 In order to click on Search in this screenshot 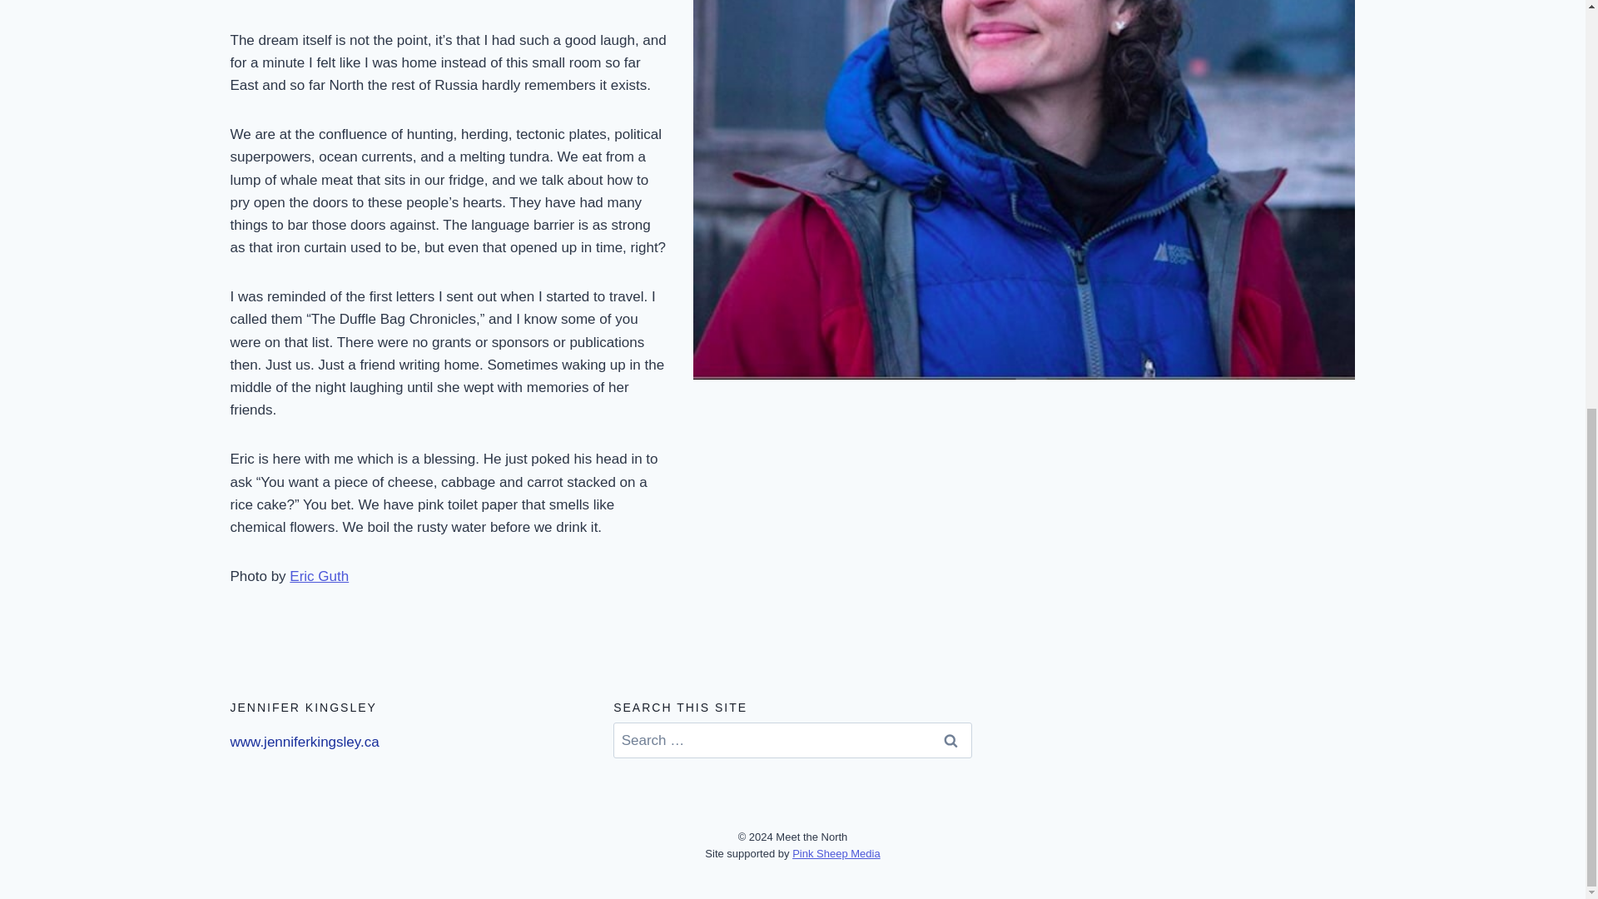, I will do `click(950, 741)`.